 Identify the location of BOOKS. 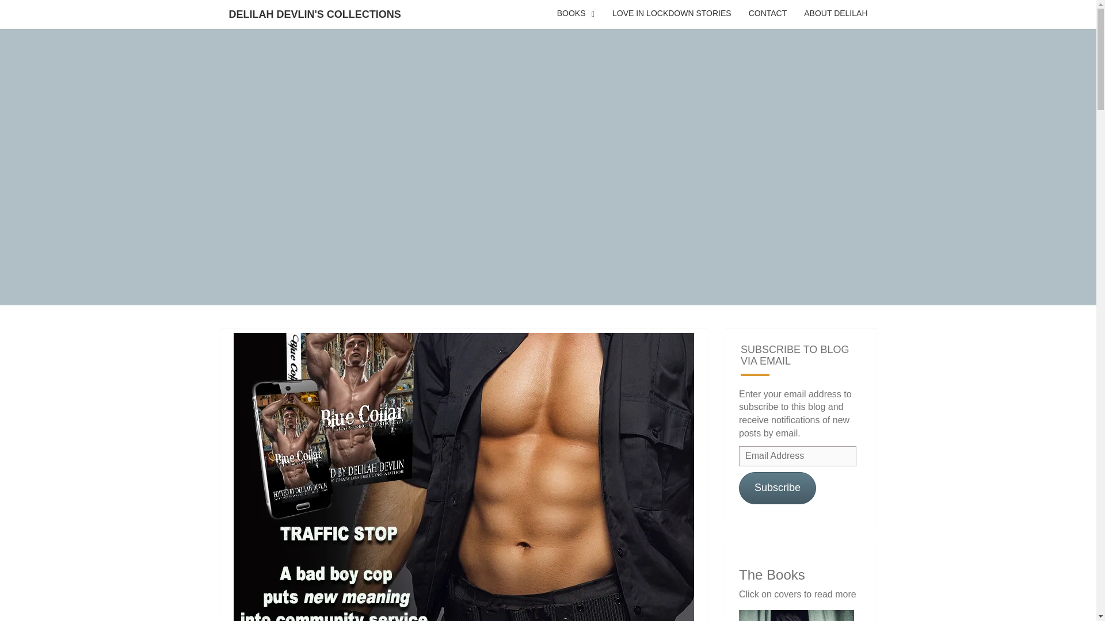
(576, 14).